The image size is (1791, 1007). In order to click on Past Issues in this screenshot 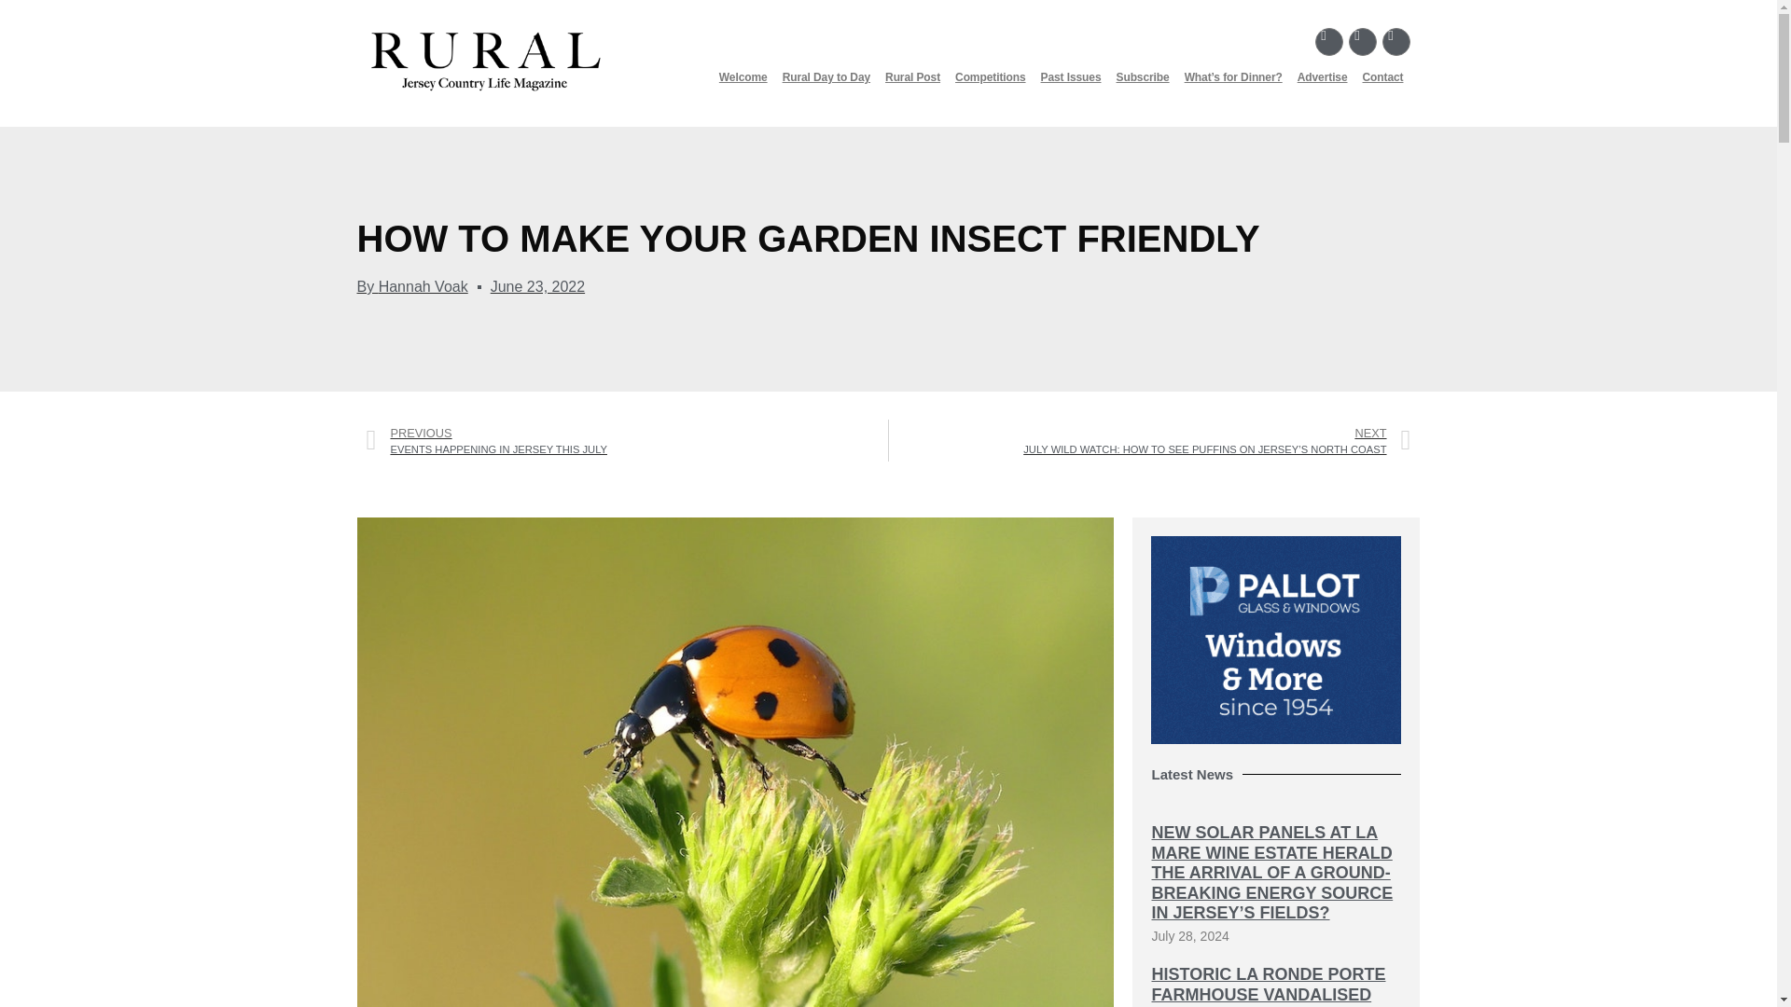, I will do `click(1071, 76)`.